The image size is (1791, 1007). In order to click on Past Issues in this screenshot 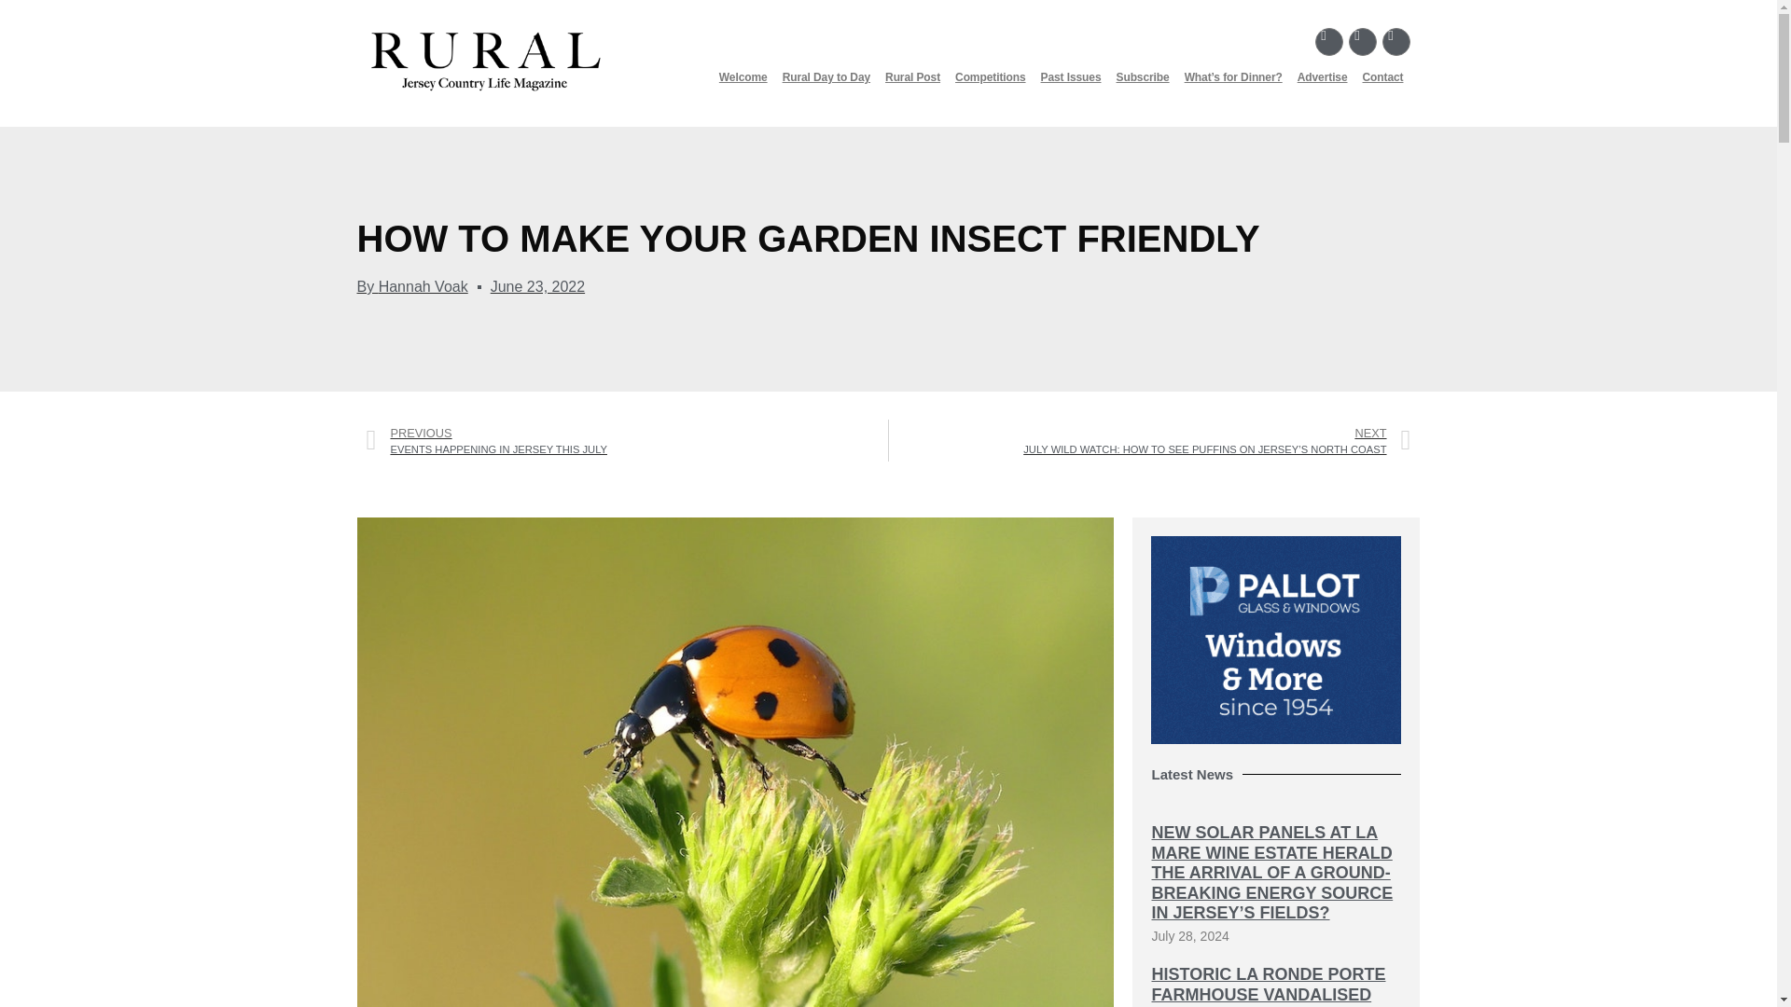, I will do `click(1071, 76)`.